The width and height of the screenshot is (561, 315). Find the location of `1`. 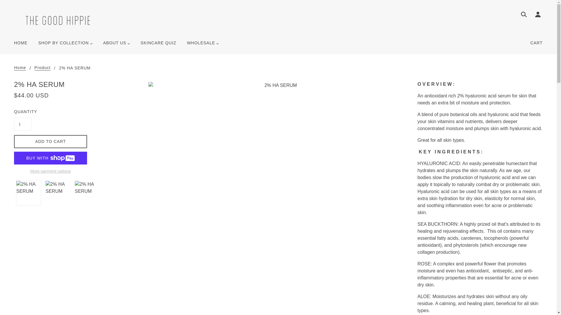

1 is located at coordinates (23, 124).